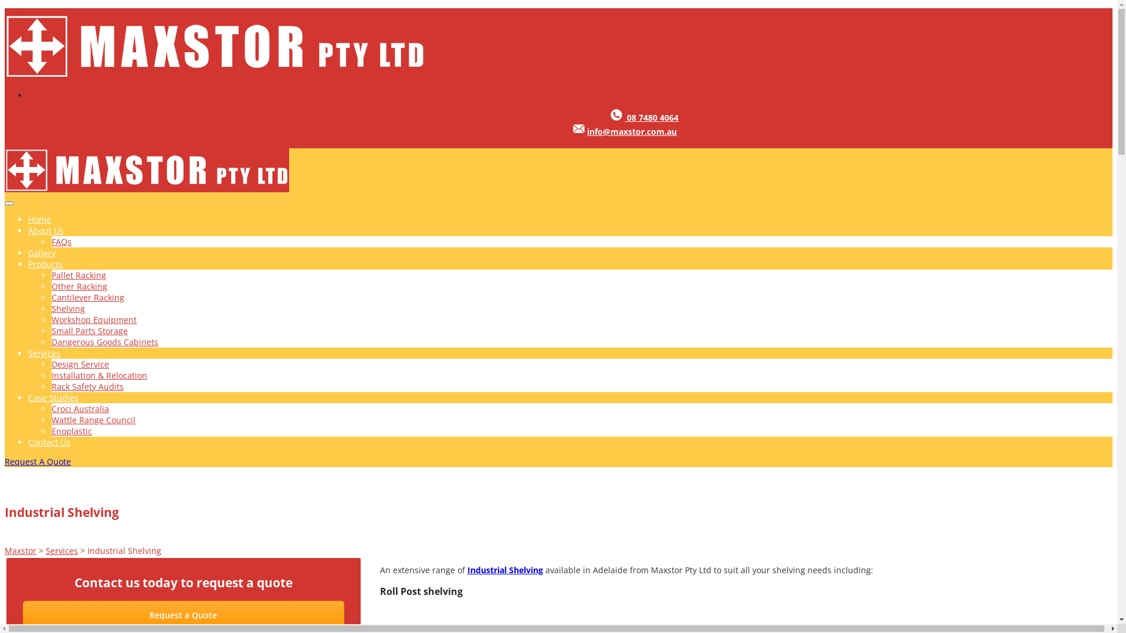  I want to click on About Us, so click(46, 231).